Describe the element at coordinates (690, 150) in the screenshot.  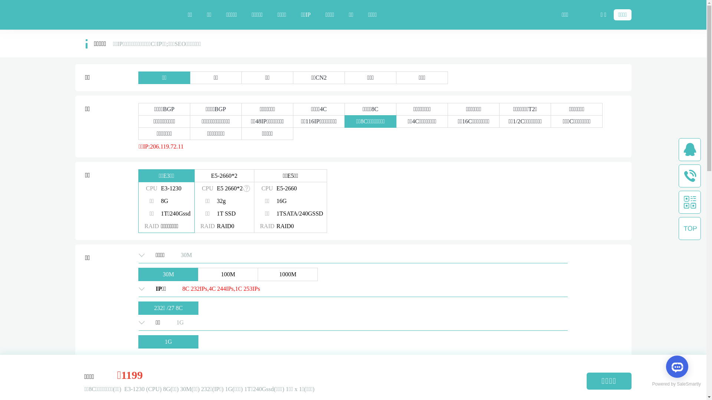
I see `qq` at that location.